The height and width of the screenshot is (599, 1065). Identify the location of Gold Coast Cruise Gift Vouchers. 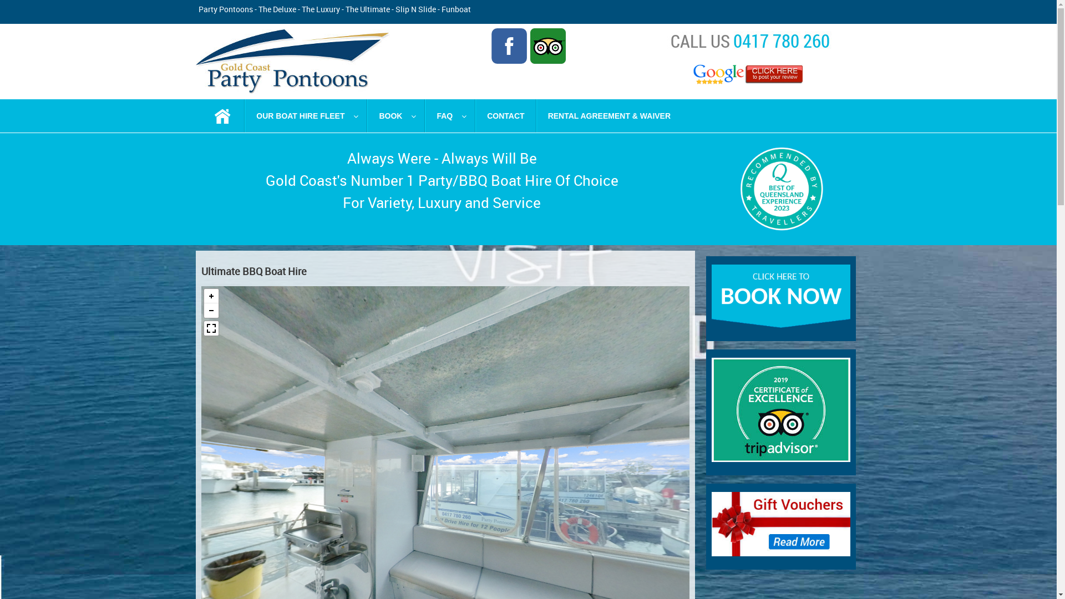
(780, 524).